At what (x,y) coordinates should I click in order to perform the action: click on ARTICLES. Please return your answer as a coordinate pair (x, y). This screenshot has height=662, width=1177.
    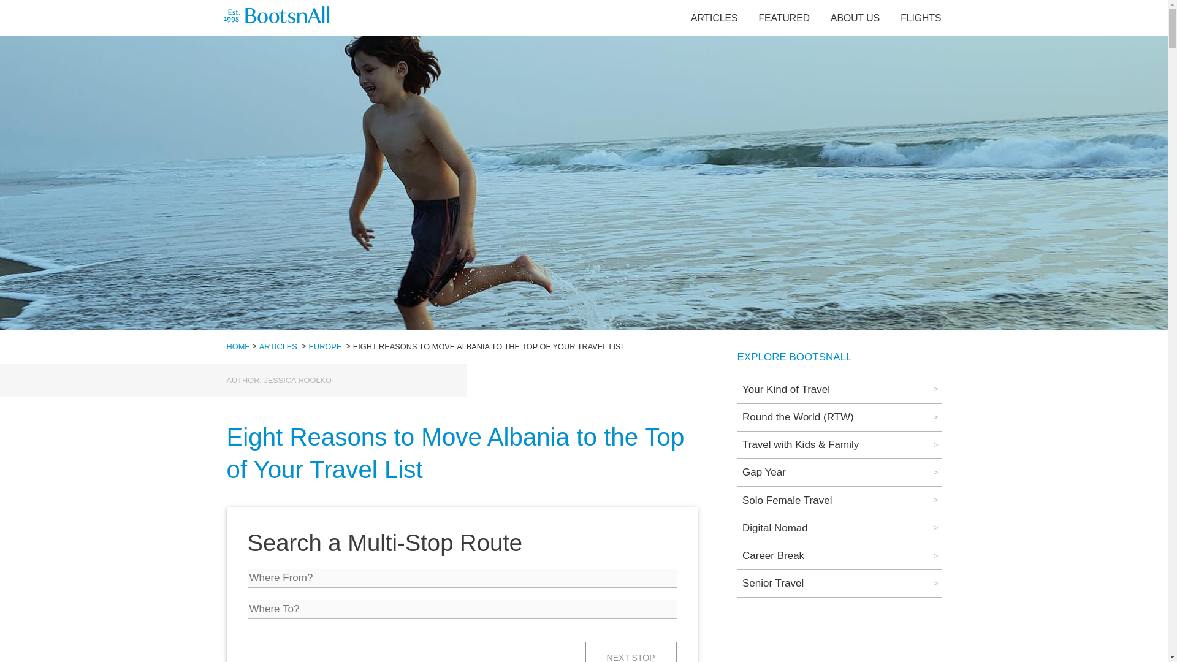
    Looking at the image, I should click on (278, 347).